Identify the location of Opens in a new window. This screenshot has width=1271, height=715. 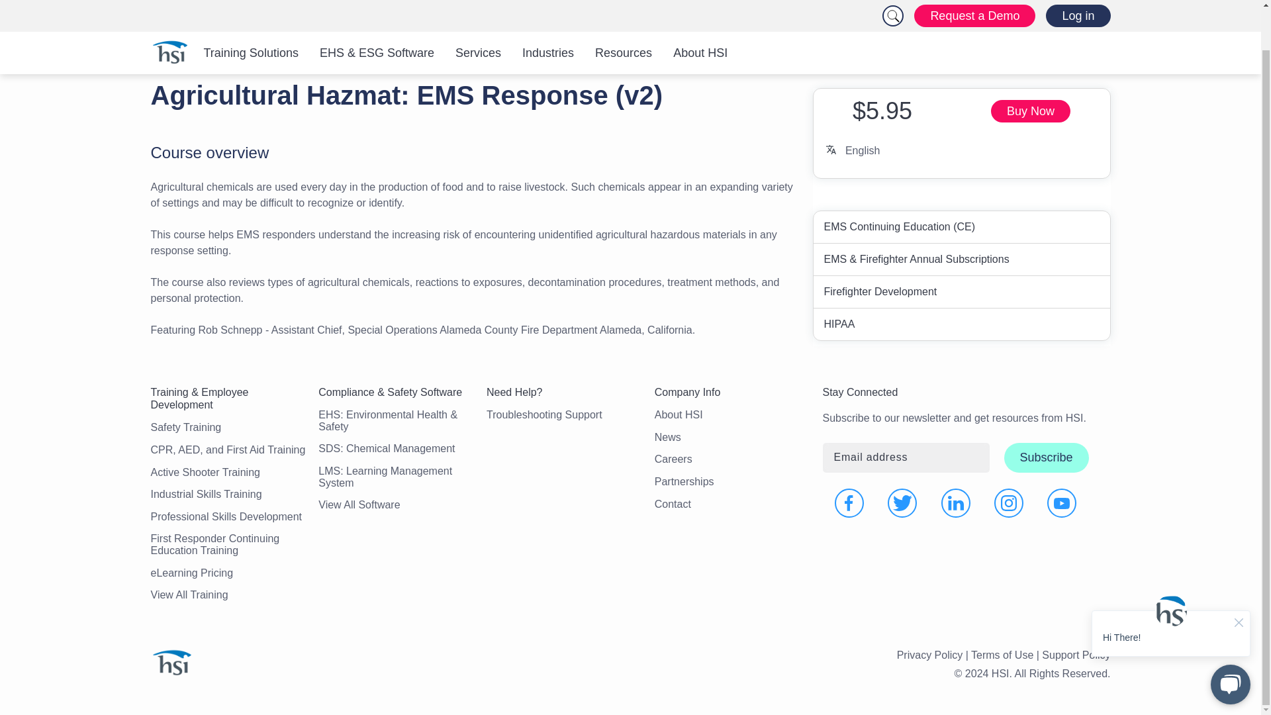
(849, 502).